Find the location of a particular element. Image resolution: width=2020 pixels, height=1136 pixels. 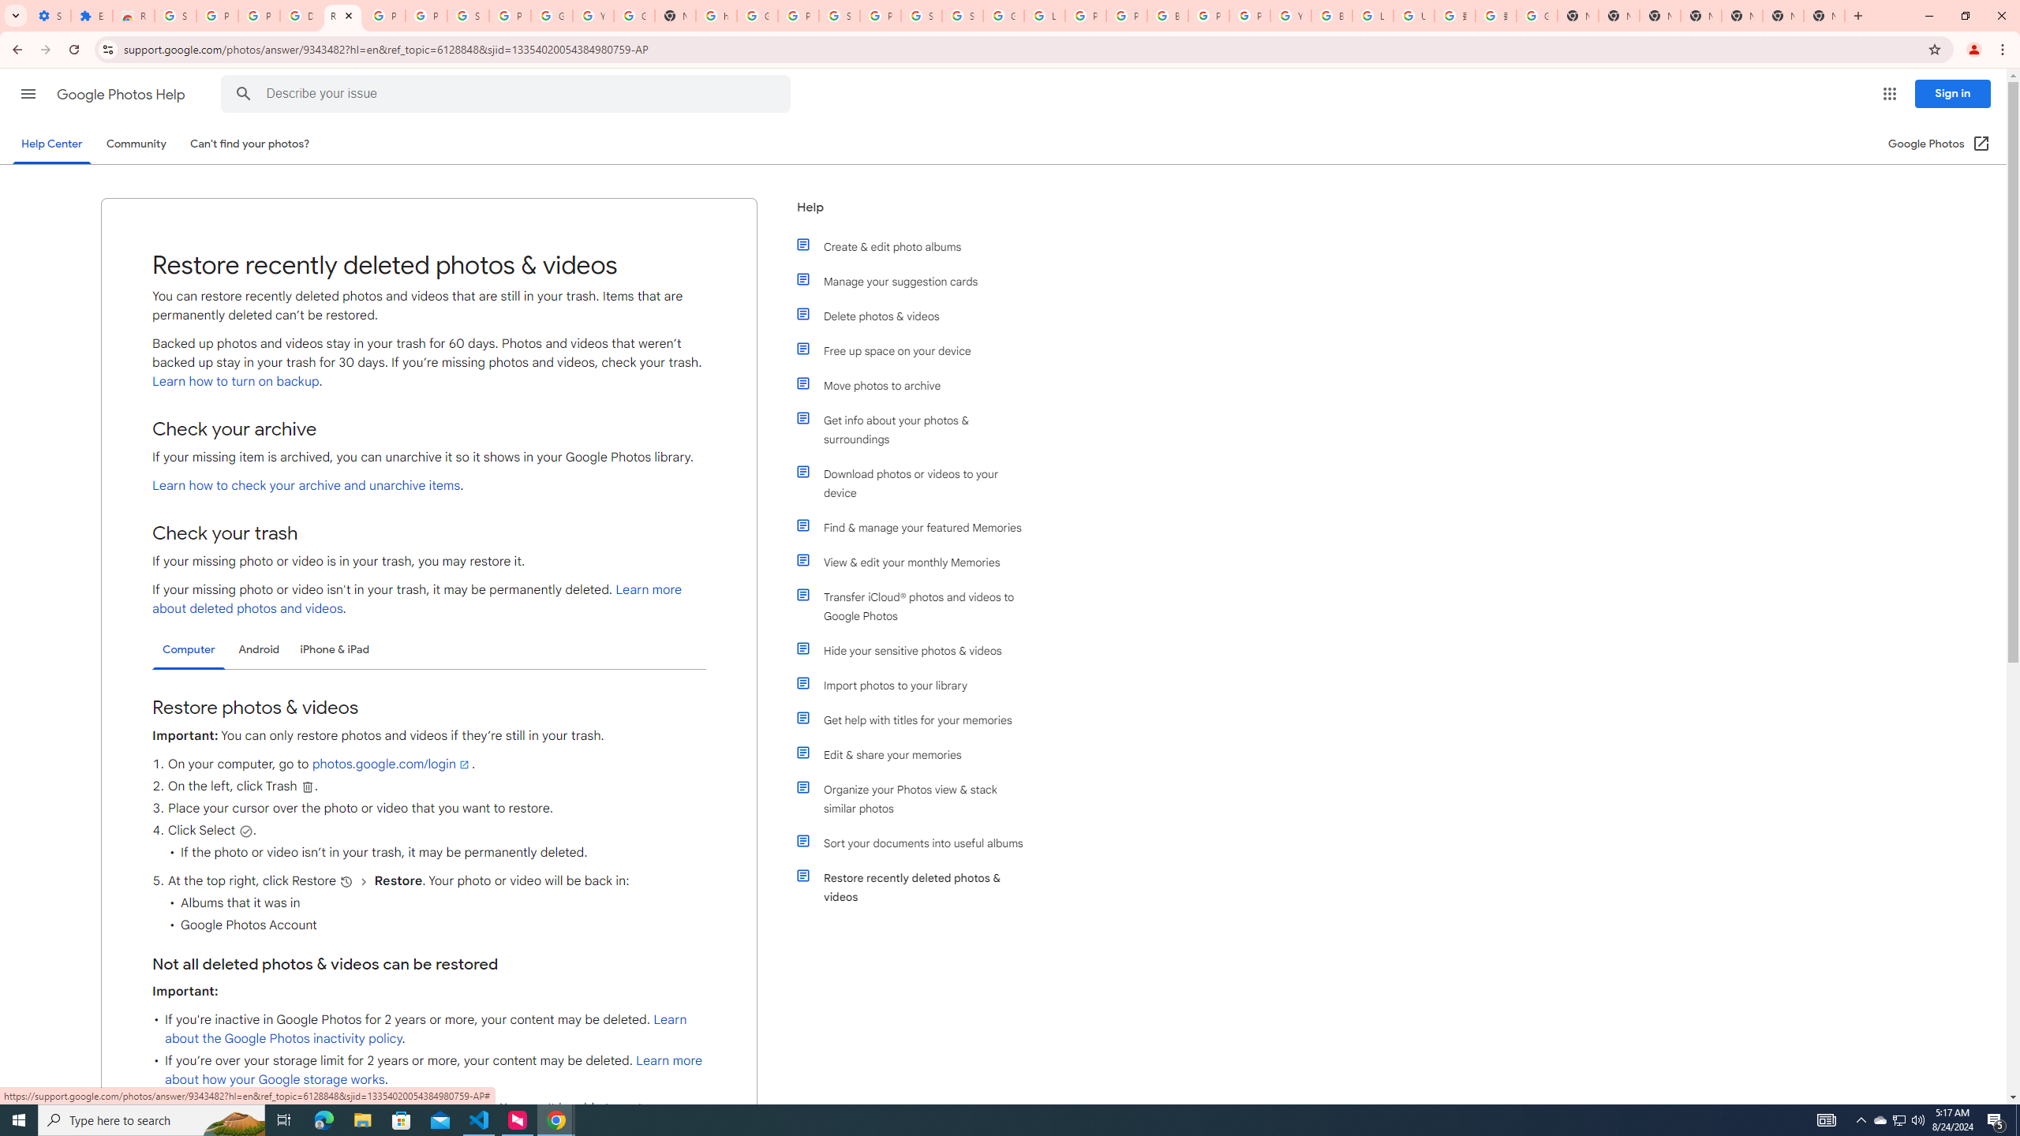

Privacy Help Center - Policies Help is located at coordinates (1086, 16).